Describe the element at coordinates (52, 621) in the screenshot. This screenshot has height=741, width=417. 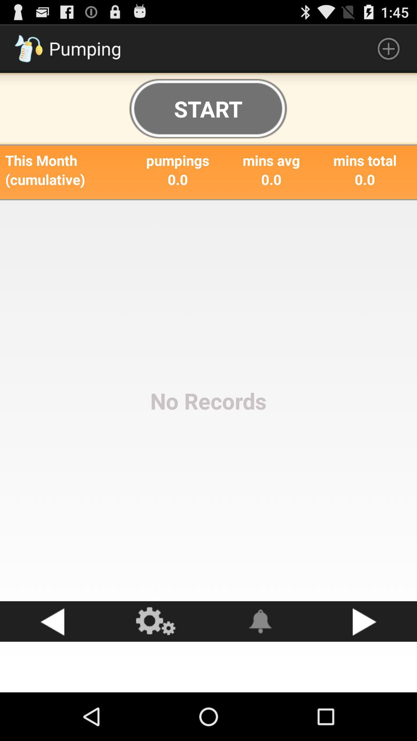
I see `go back` at that location.